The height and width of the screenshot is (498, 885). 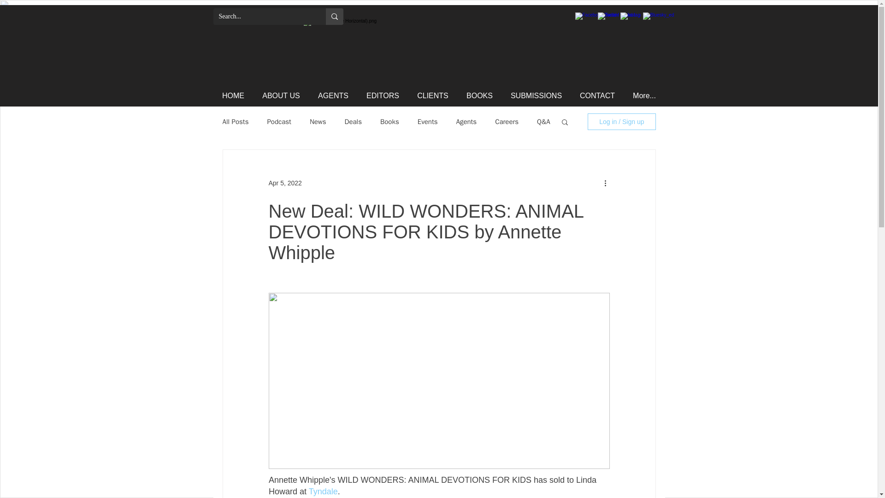 What do you see at coordinates (318, 121) in the screenshot?
I see `News` at bounding box center [318, 121].